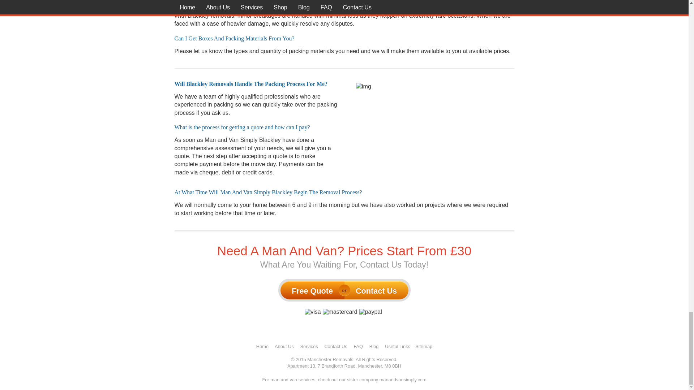 This screenshot has width=694, height=390. Describe the element at coordinates (309, 346) in the screenshot. I see `Services` at that location.